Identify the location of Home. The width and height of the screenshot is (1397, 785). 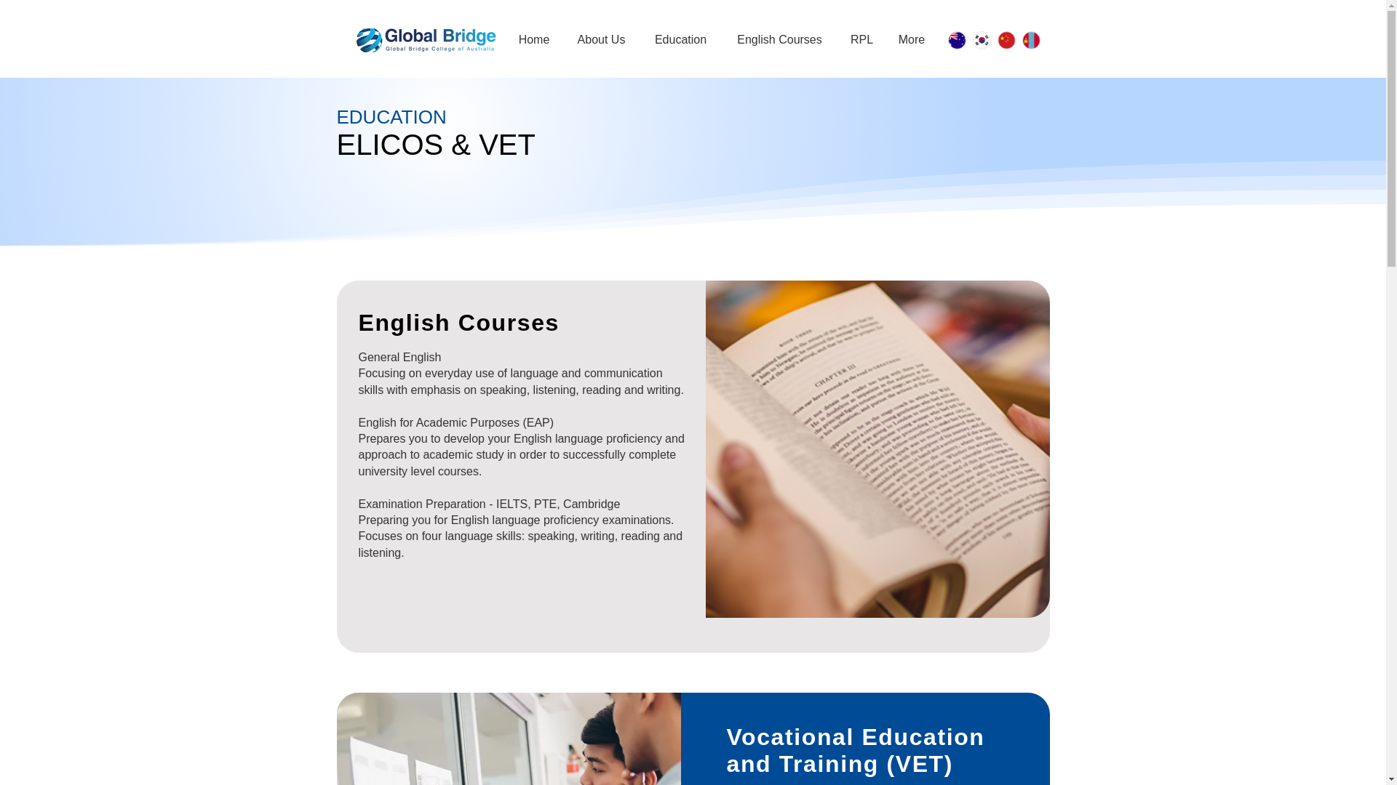
(533, 39).